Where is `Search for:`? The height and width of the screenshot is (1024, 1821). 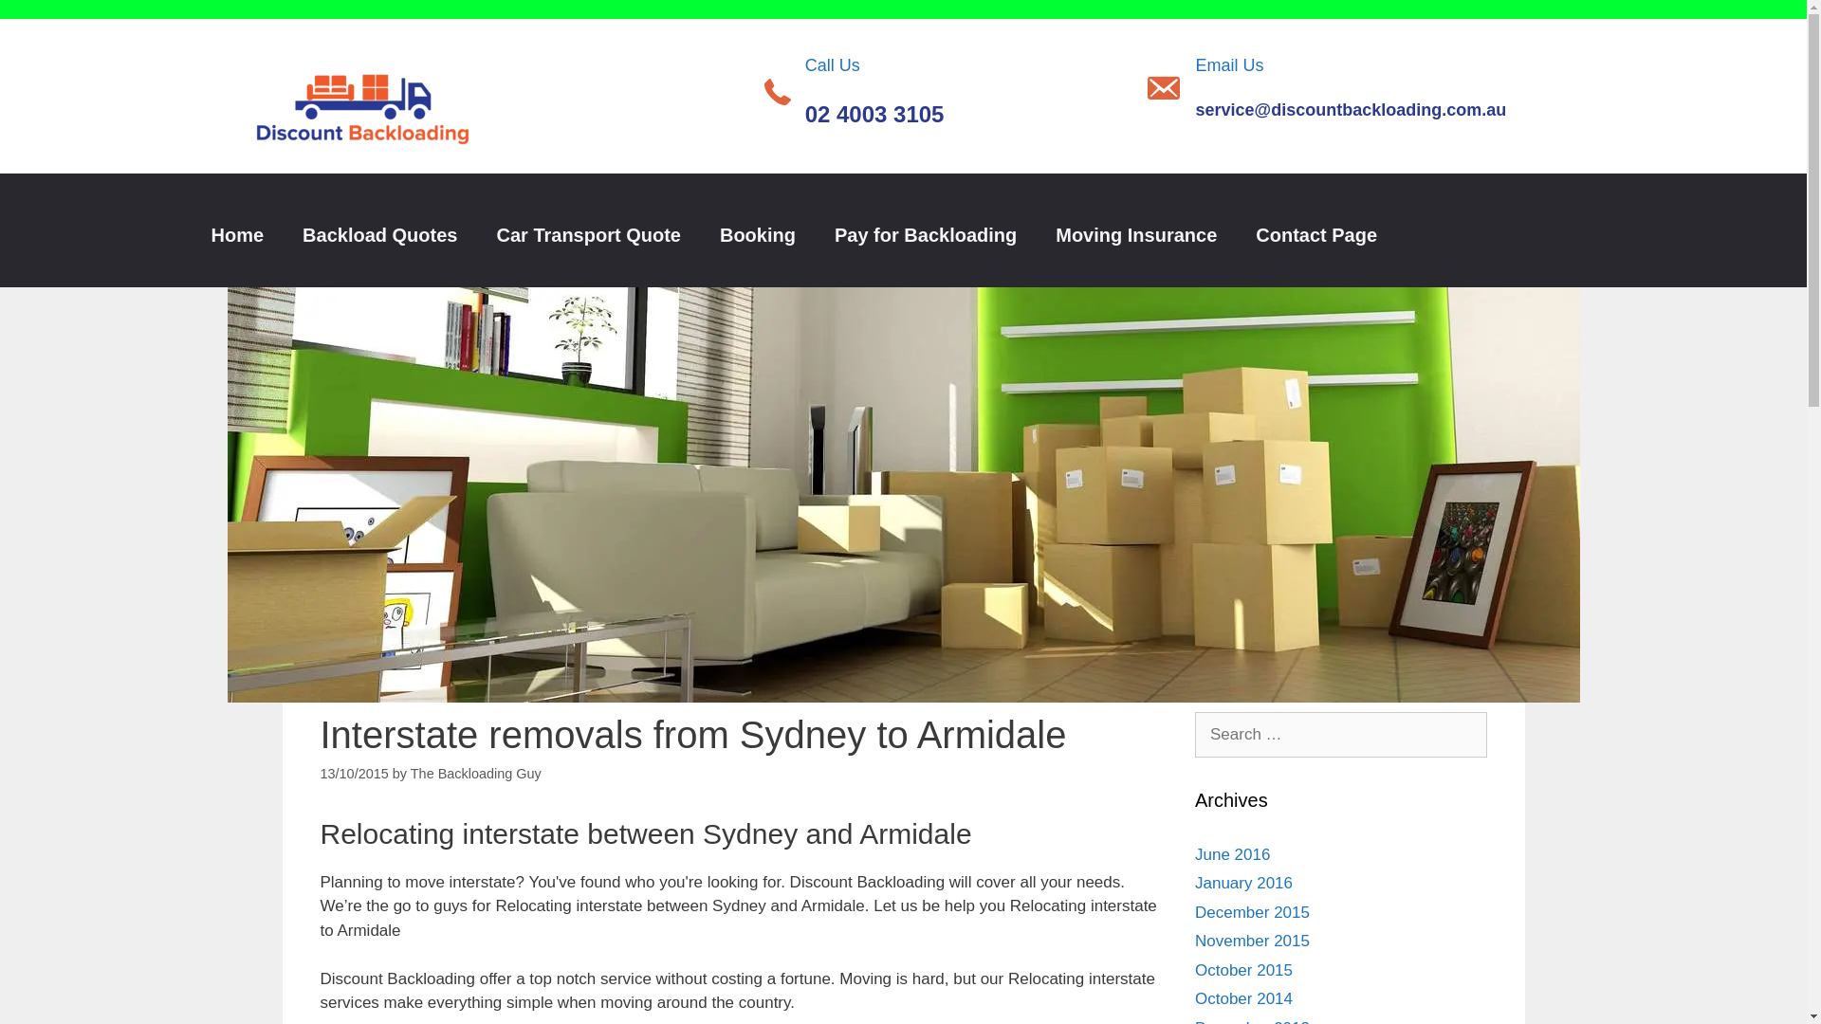
Search for: is located at coordinates (1341, 735).